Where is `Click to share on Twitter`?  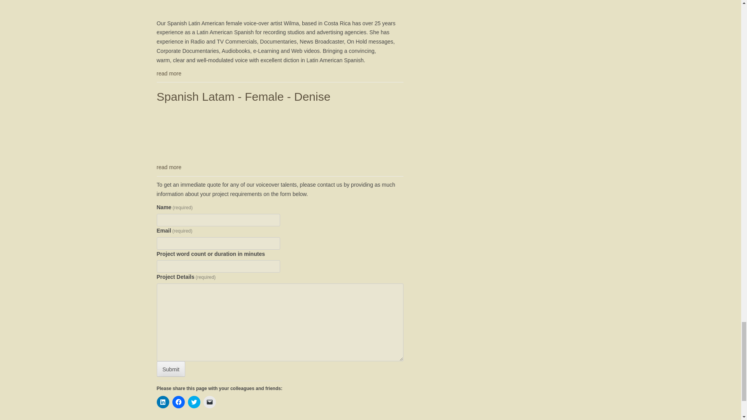 Click to share on Twitter is located at coordinates (194, 402).